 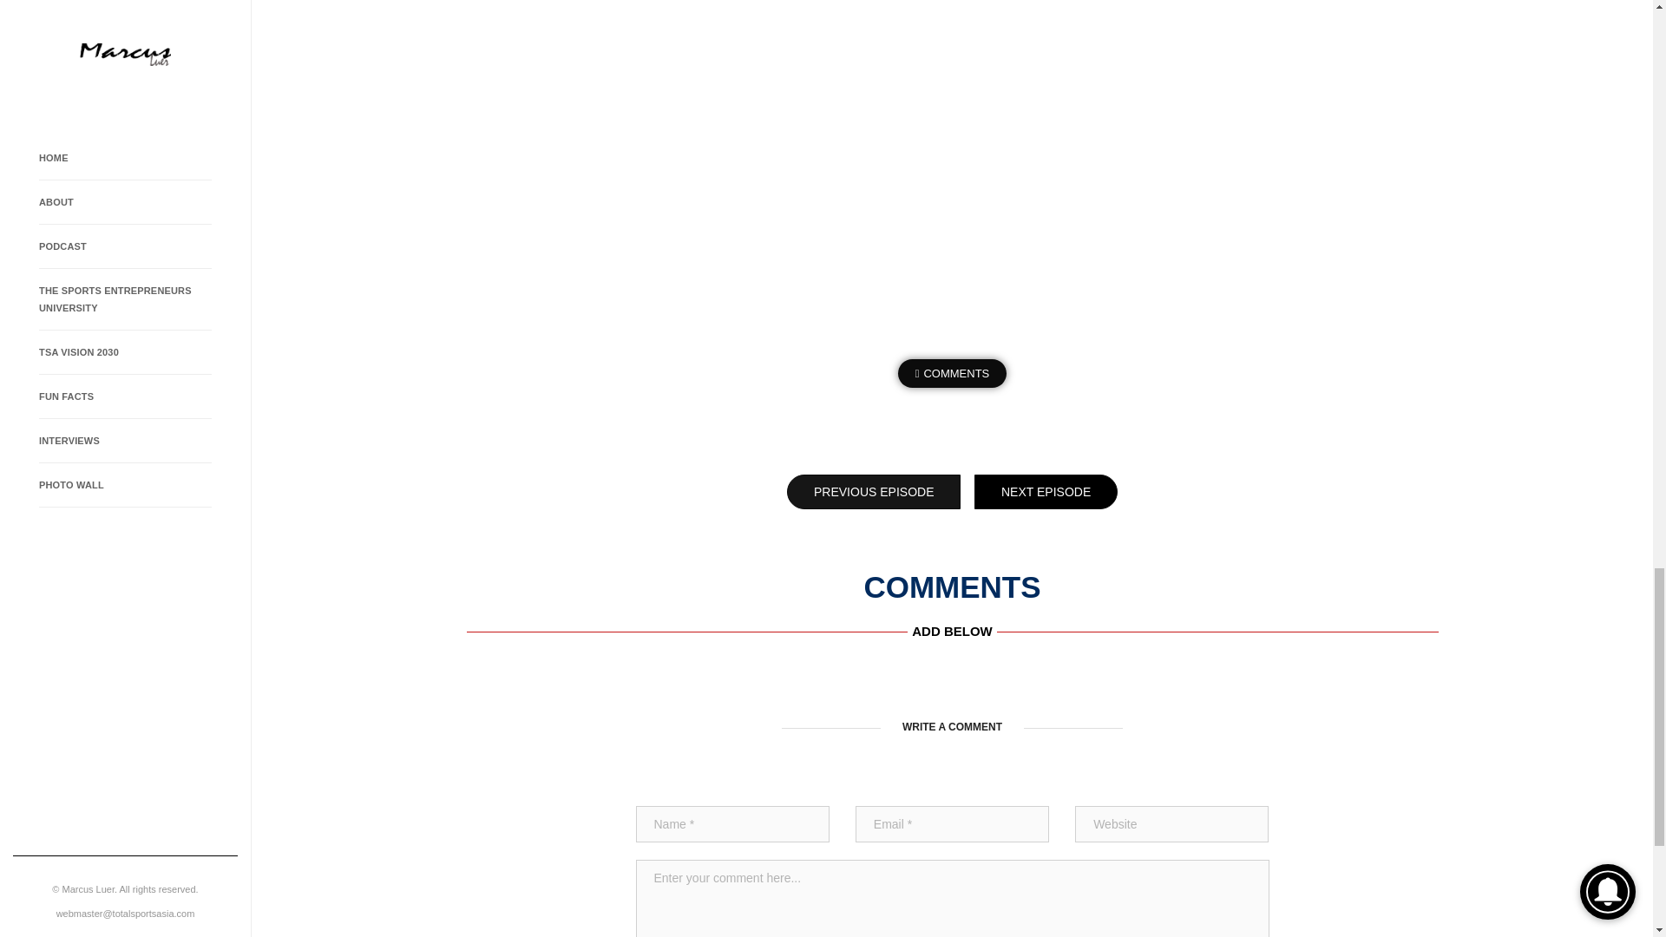 What do you see at coordinates (873, 491) in the screenshot?
I see `PREVIOUS EPISODE` at bounding box center [873, 491].